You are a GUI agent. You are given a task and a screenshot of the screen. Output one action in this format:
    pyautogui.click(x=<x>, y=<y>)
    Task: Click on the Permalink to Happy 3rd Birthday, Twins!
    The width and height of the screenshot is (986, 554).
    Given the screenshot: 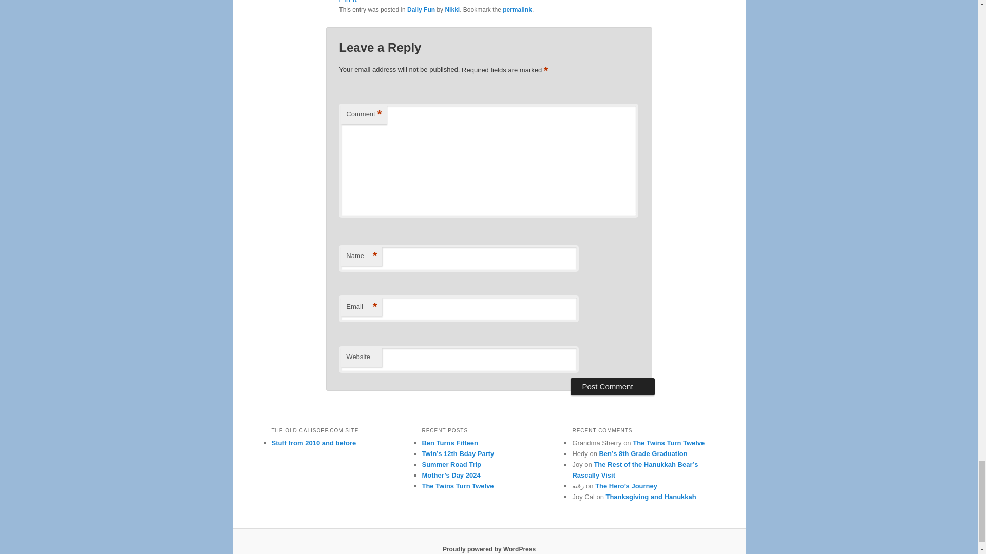 What is the action you would take?
    pyautogui.click(x=518, y=9)
    